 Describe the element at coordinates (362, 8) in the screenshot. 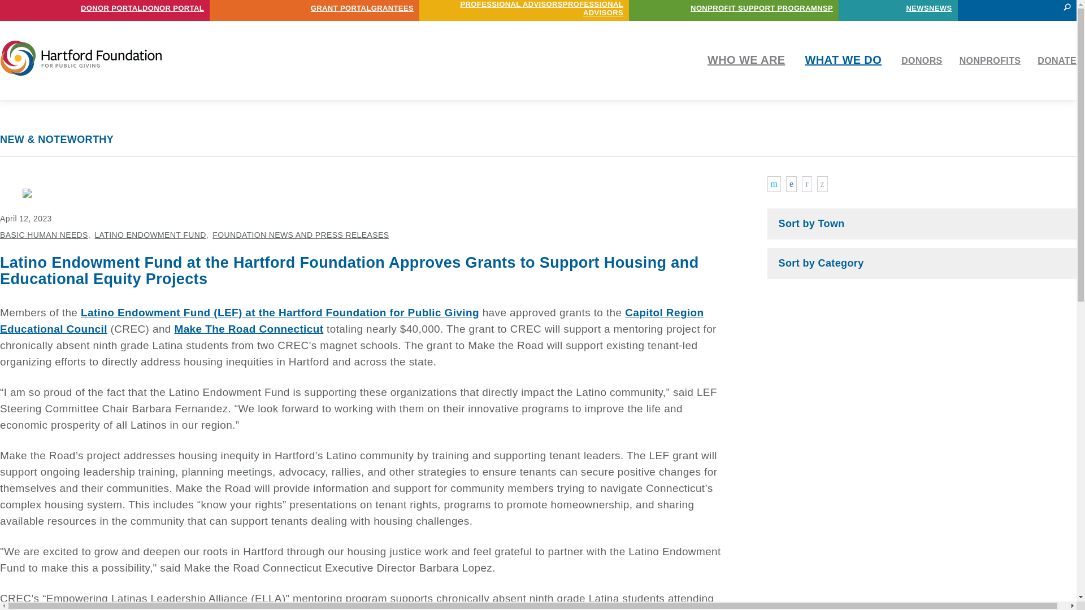

I see `GRANT PORTALGRANTEES` at that location.